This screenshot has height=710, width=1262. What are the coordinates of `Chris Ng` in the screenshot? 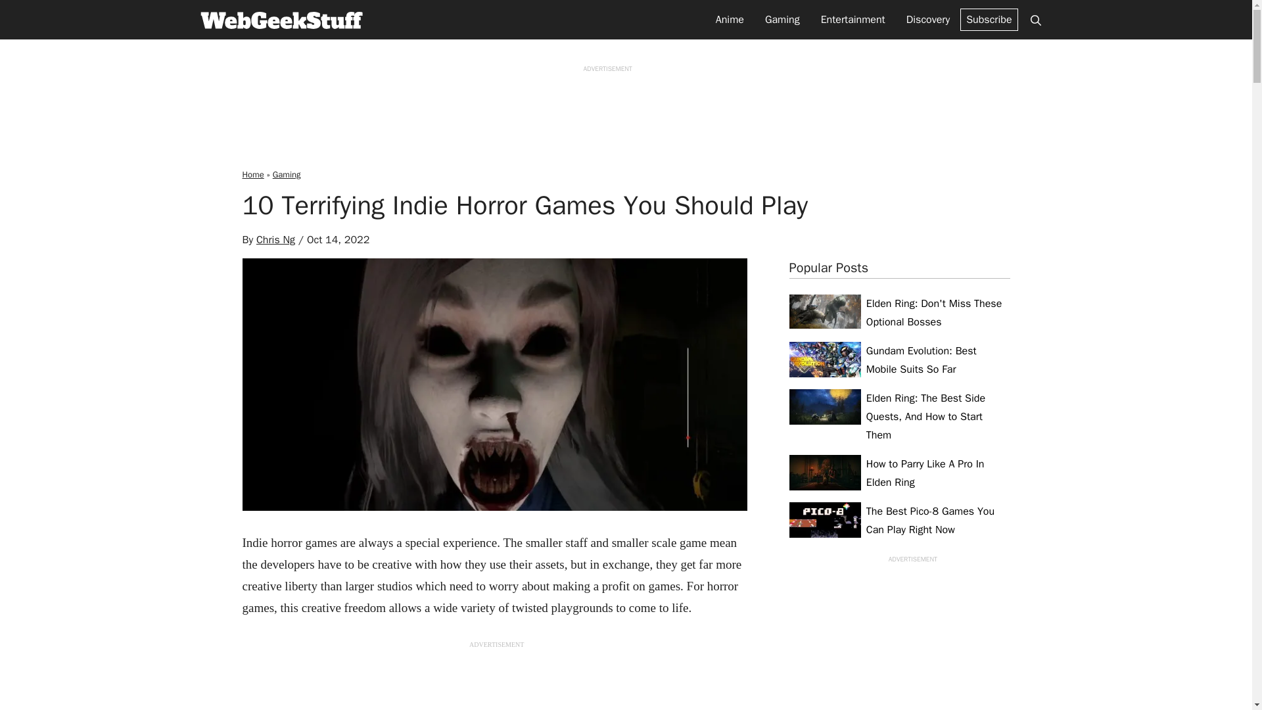 It's located at (275, 239).